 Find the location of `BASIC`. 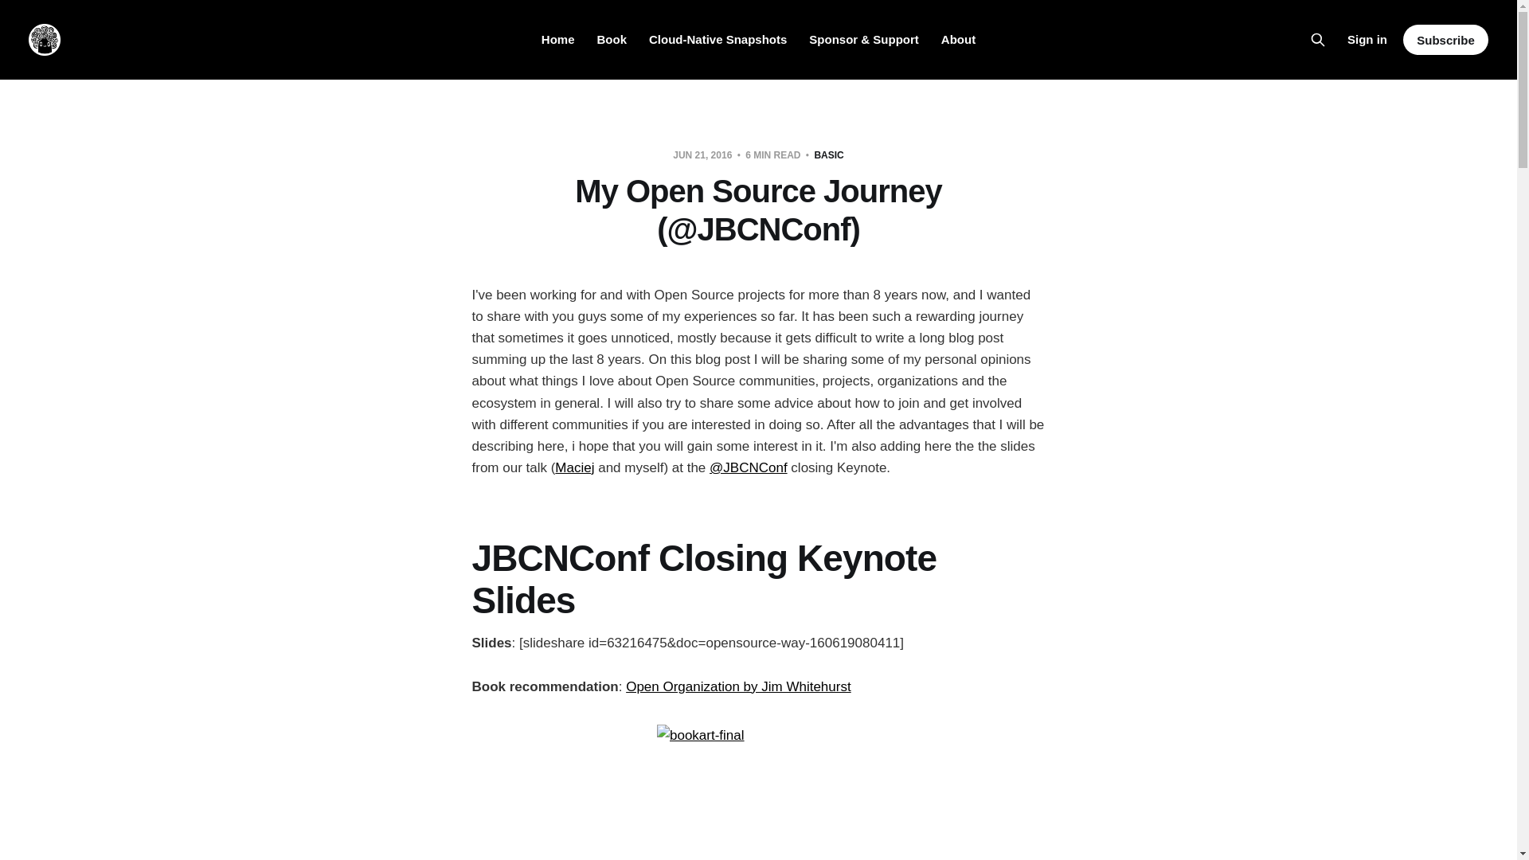

BASIC is located at coordinates (828, 154).